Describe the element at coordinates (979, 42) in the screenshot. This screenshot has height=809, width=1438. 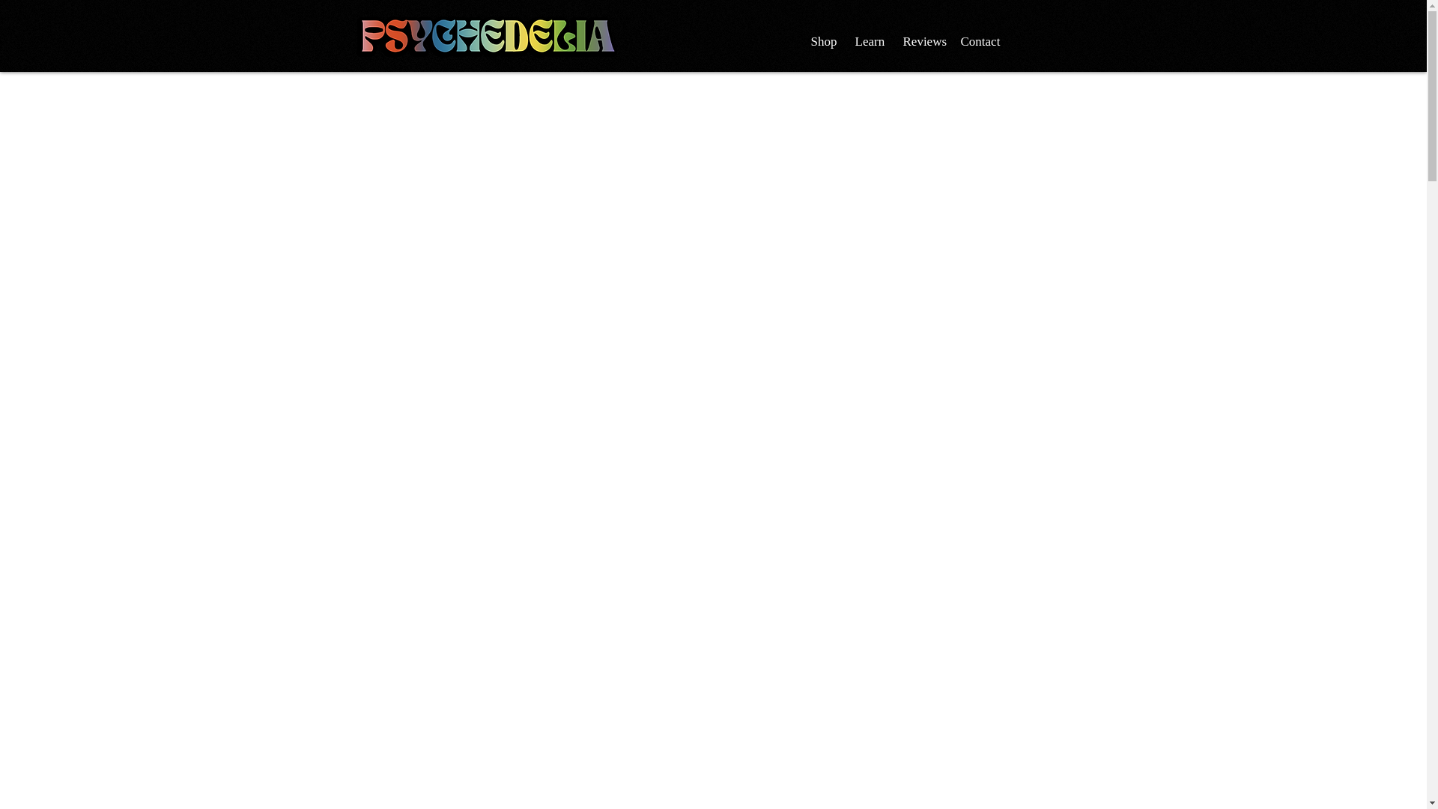
I see `Contact` at that location.